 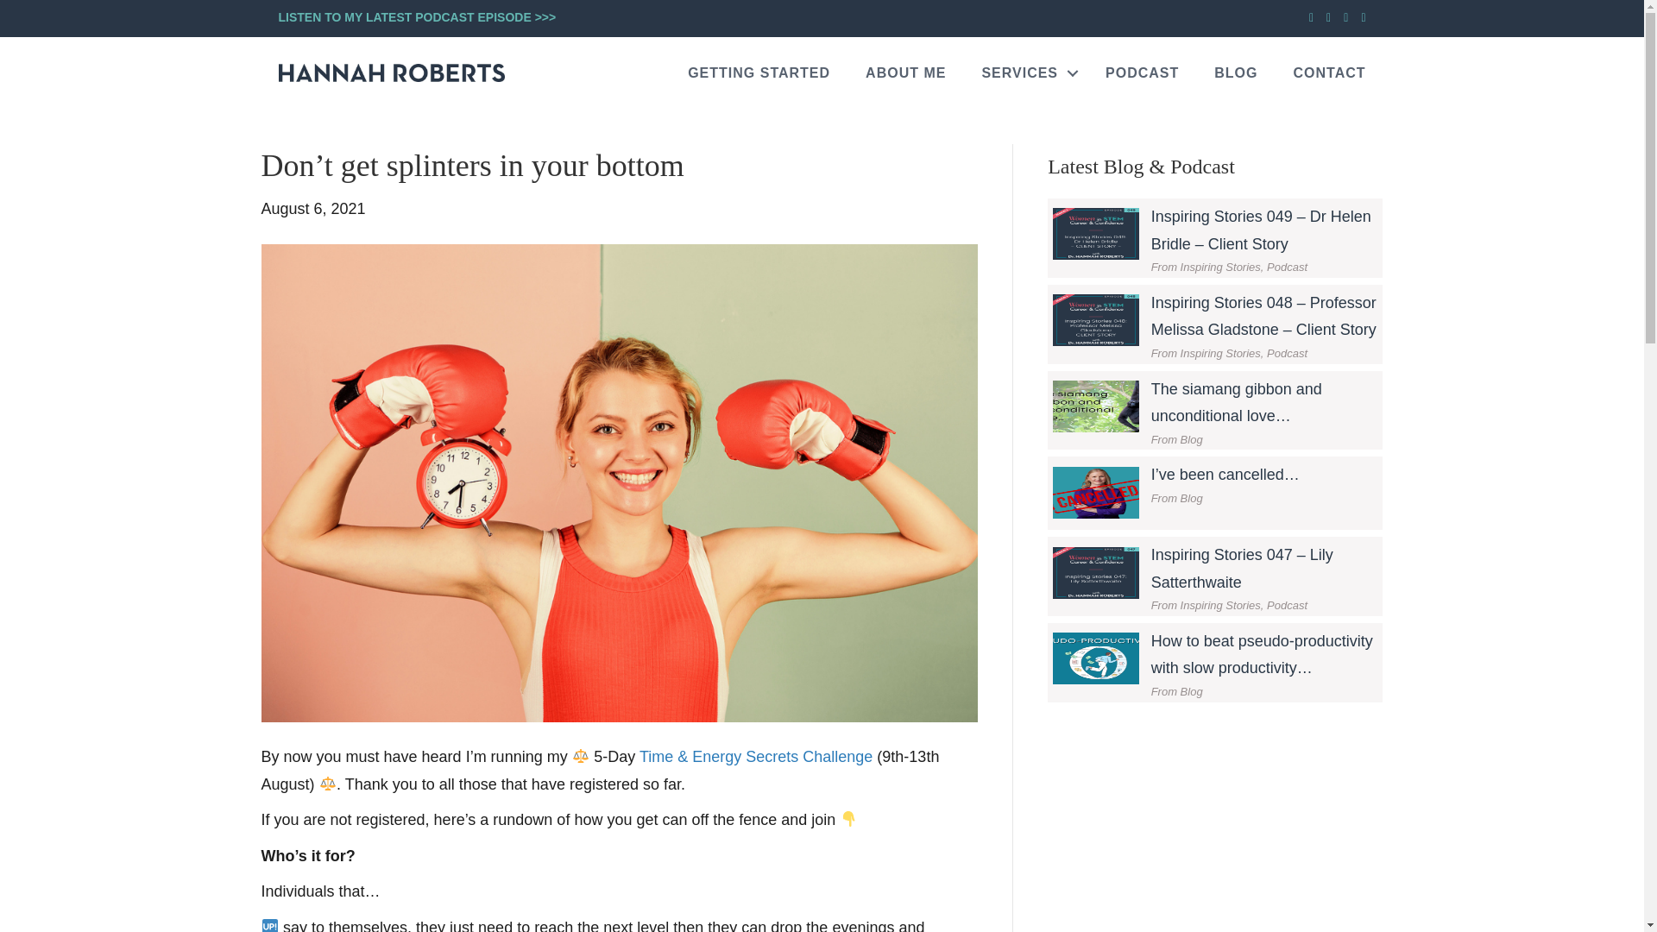 I want to click on BLOG, so click(x=1235, y=74).